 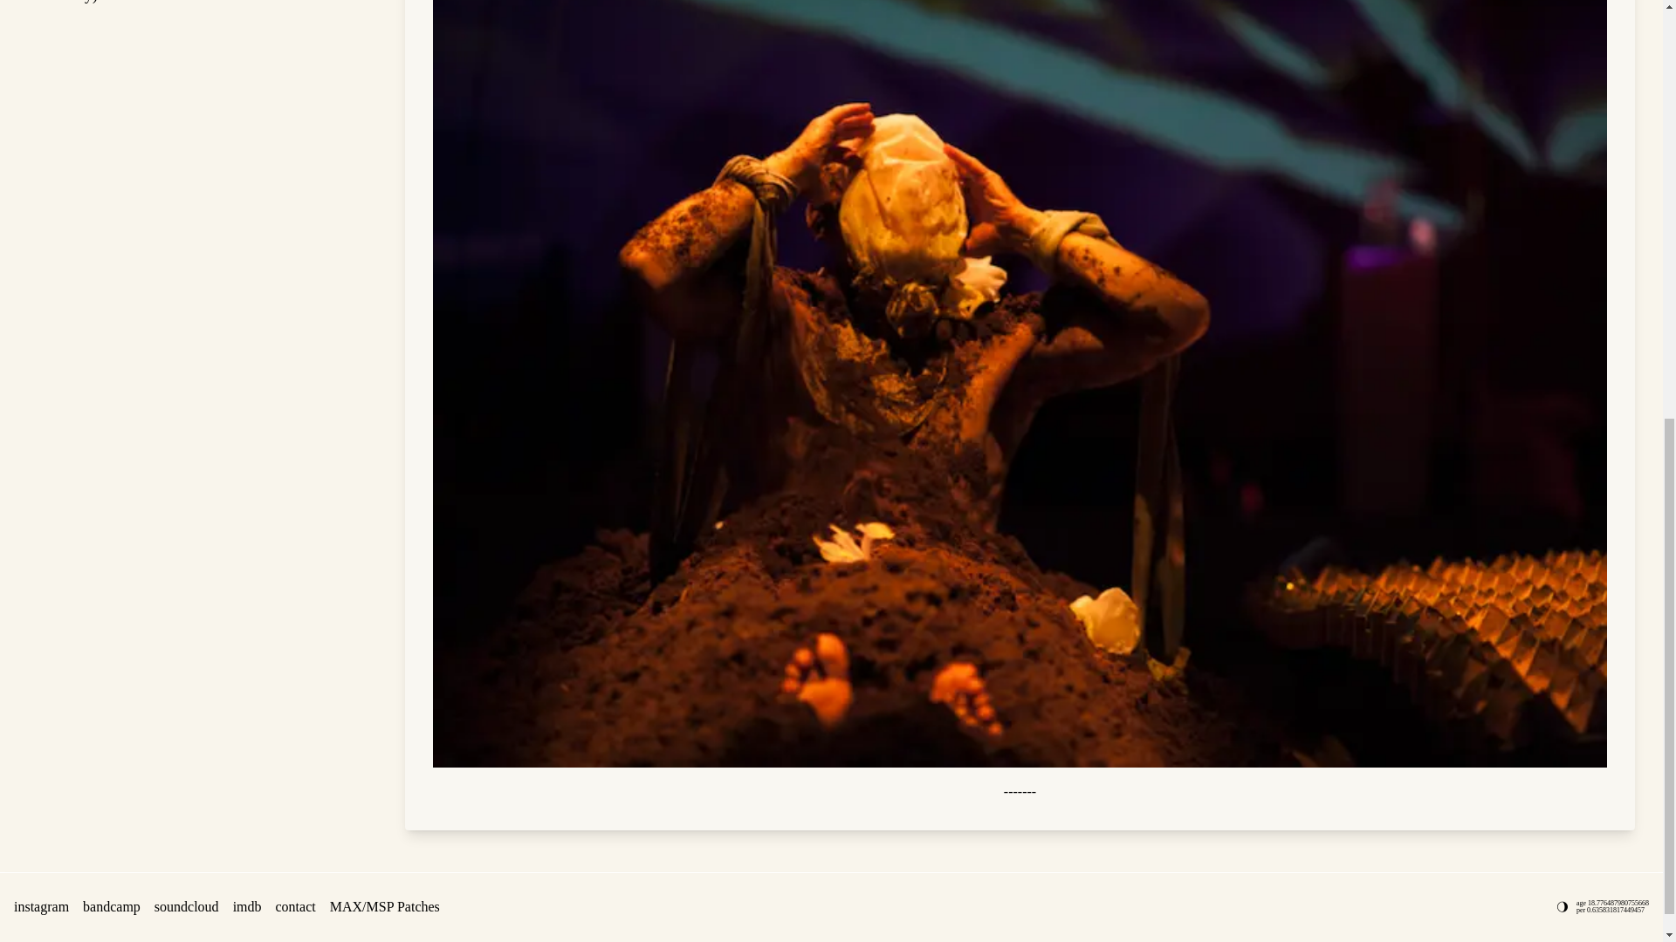 I want to click on imdb, so click(x=246, y=136).